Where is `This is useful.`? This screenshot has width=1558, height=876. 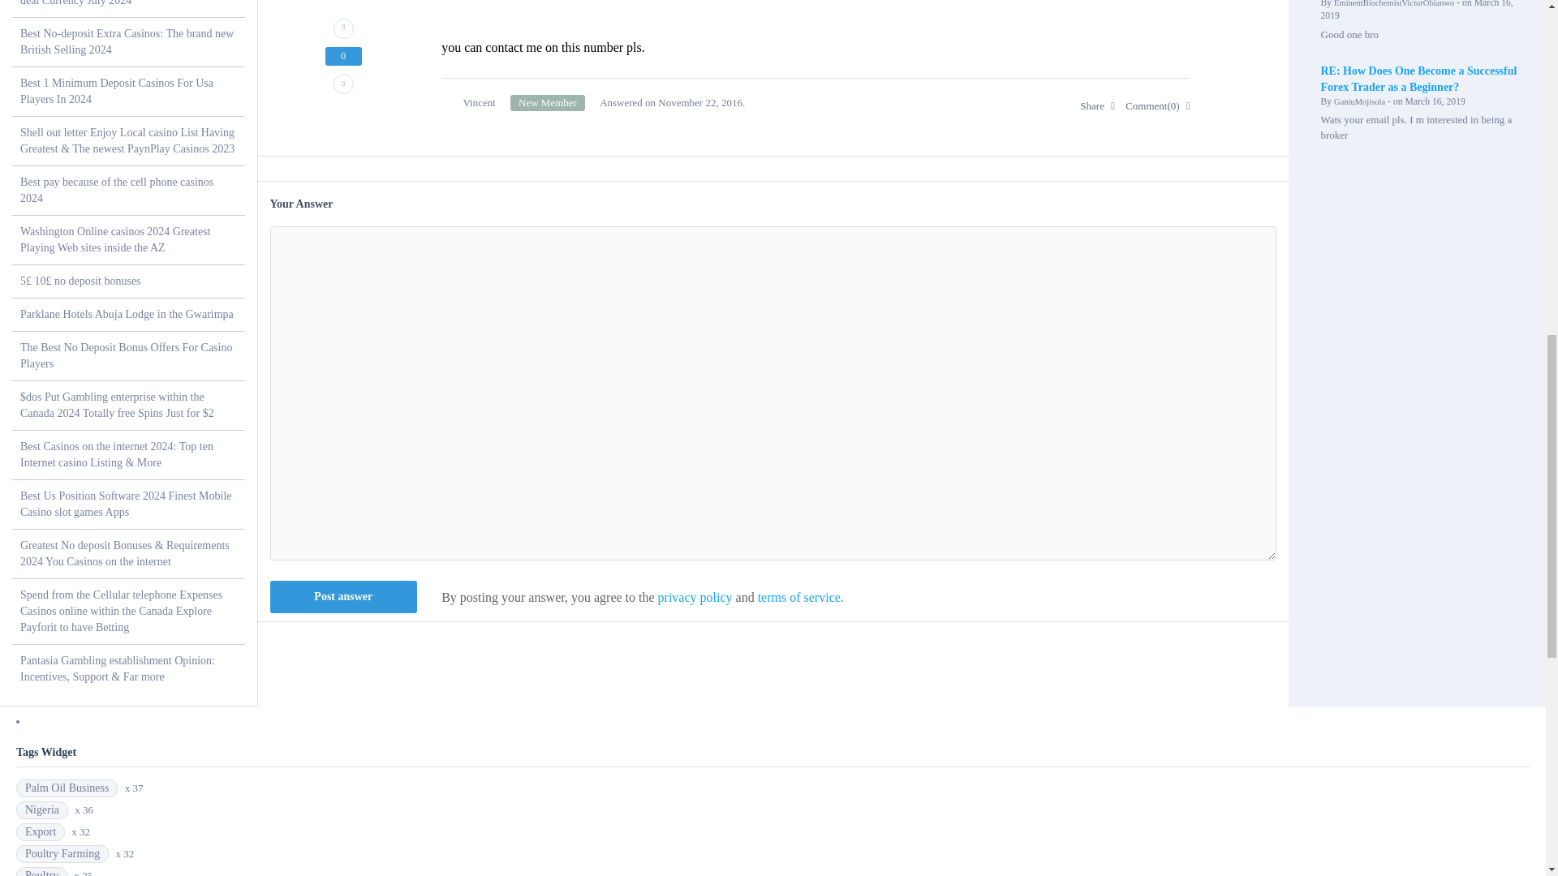
This is useful. is located at coordinates (343, 28).